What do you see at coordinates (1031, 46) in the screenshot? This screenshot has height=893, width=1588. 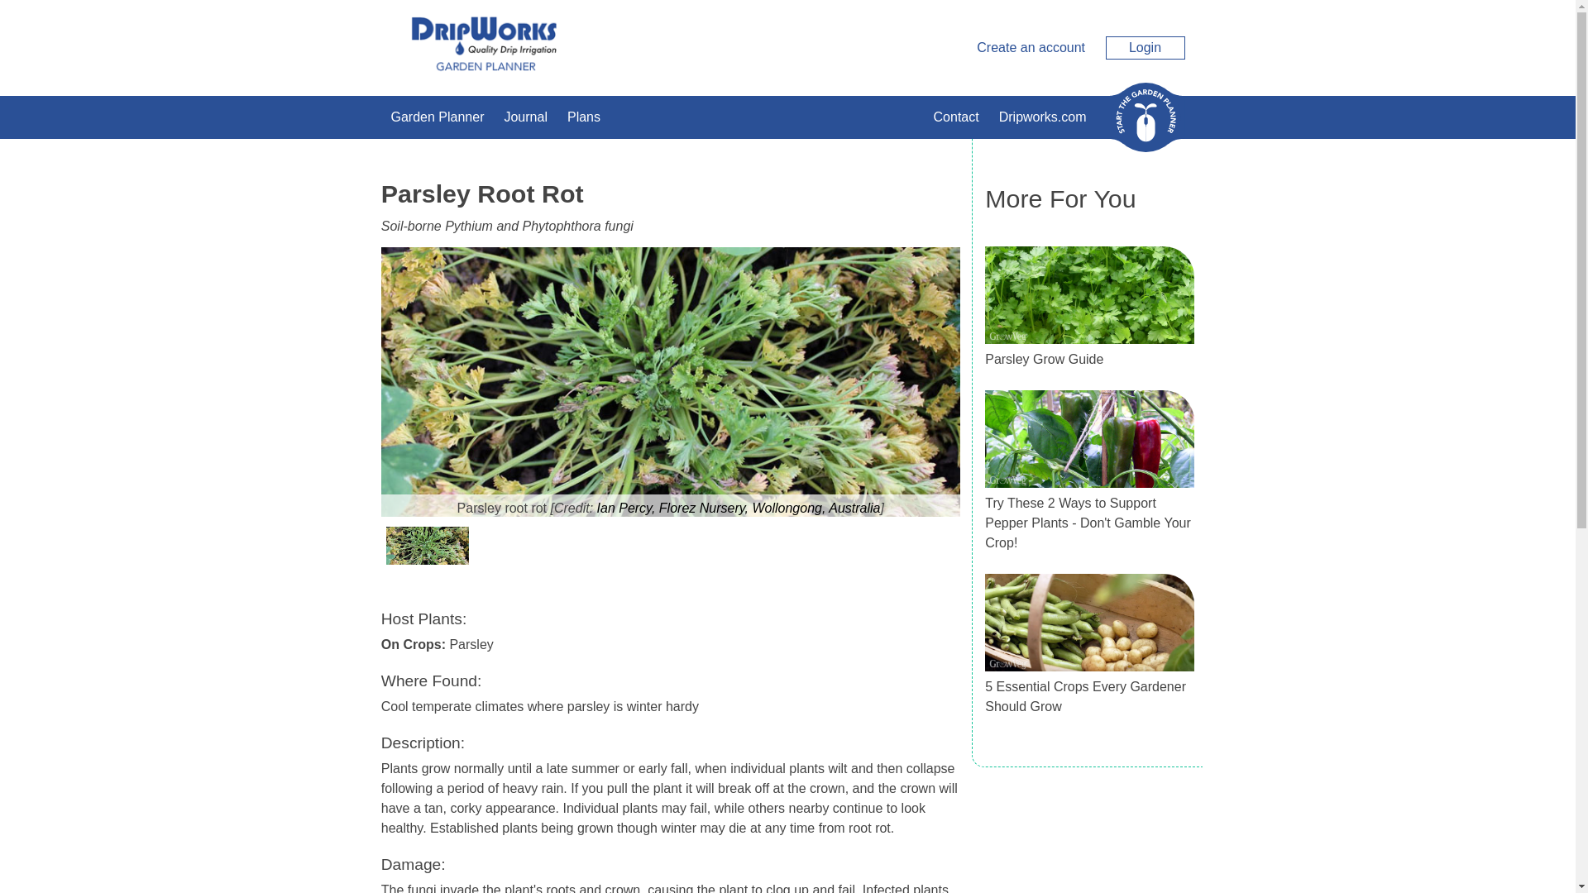 I see `Create an account` at bounding box center [1031, 46].